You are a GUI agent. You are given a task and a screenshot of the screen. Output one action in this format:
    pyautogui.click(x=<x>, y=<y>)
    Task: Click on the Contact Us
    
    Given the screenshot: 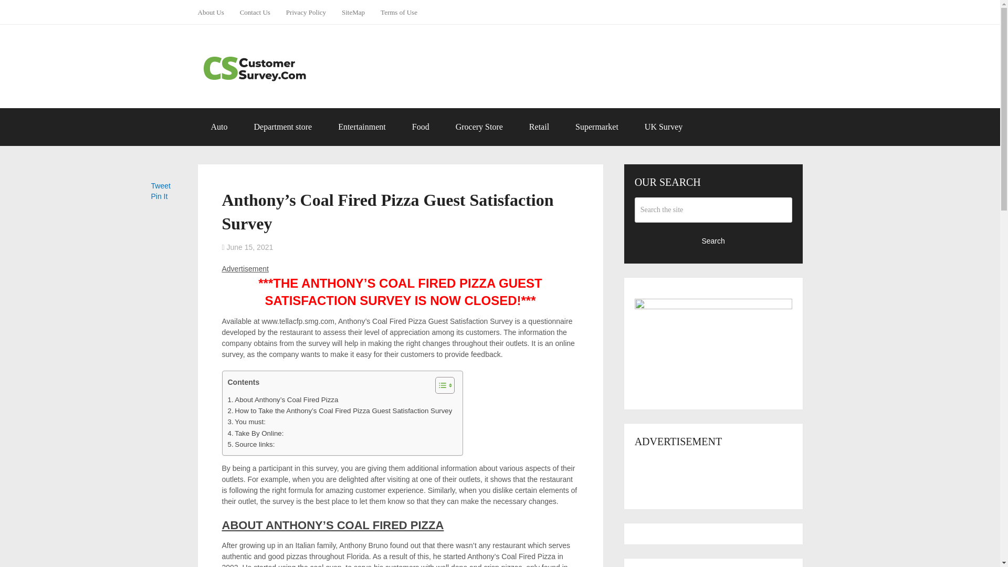 What is the action you would take?
    pyautogui.click(x=255, y=12)
    